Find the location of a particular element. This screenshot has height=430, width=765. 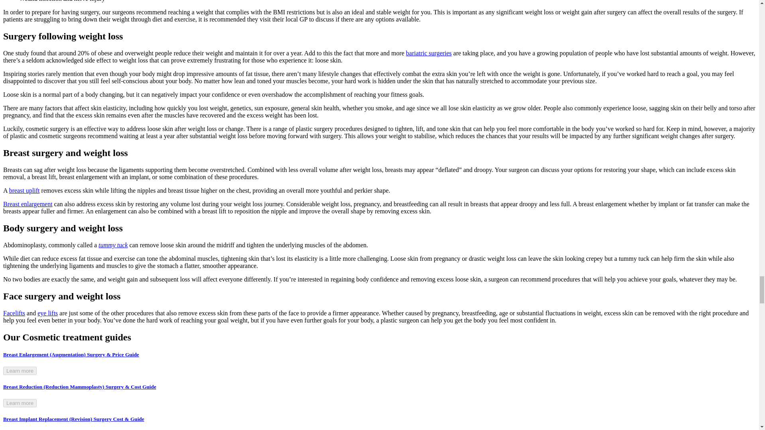

Learn more is located at coordinates (20, 403).